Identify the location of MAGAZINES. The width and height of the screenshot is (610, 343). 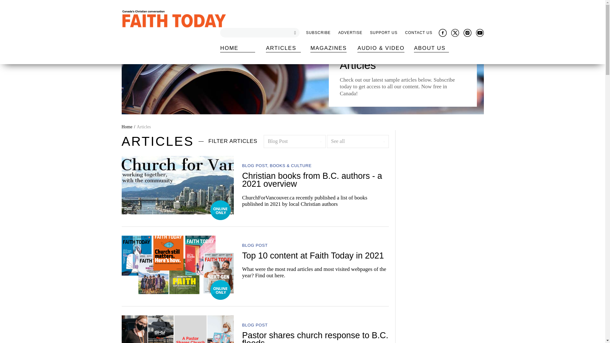
(329, 48).